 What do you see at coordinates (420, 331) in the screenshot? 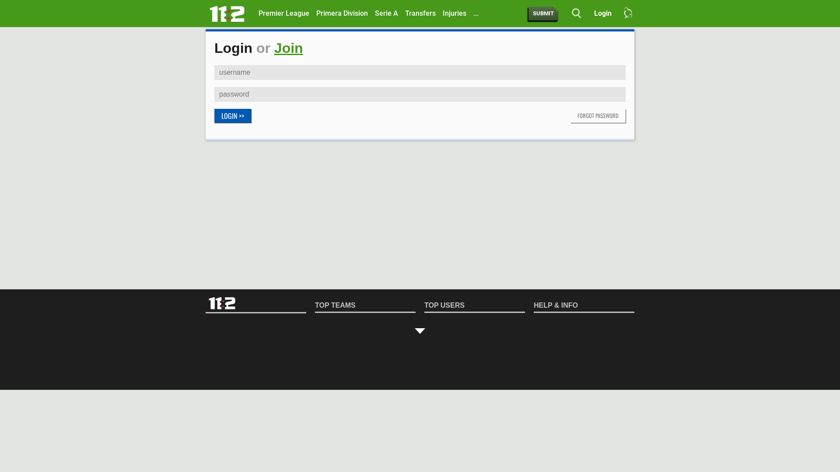
I see `Show me footer...` at bounding box center [420, 331].